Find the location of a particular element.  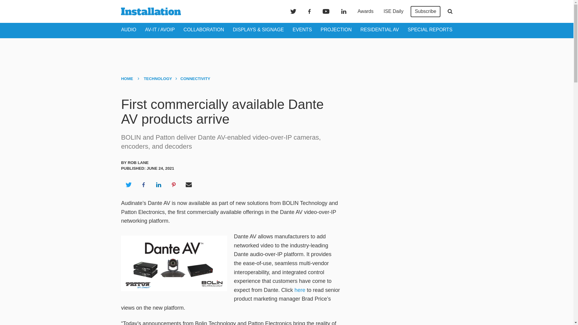

ISE Daily is located at coordinates (393, 11).